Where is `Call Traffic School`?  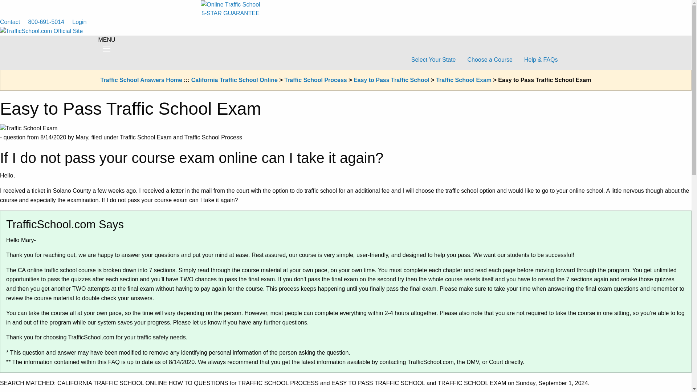 Call Traffic School is located at coordinates (46, 22).